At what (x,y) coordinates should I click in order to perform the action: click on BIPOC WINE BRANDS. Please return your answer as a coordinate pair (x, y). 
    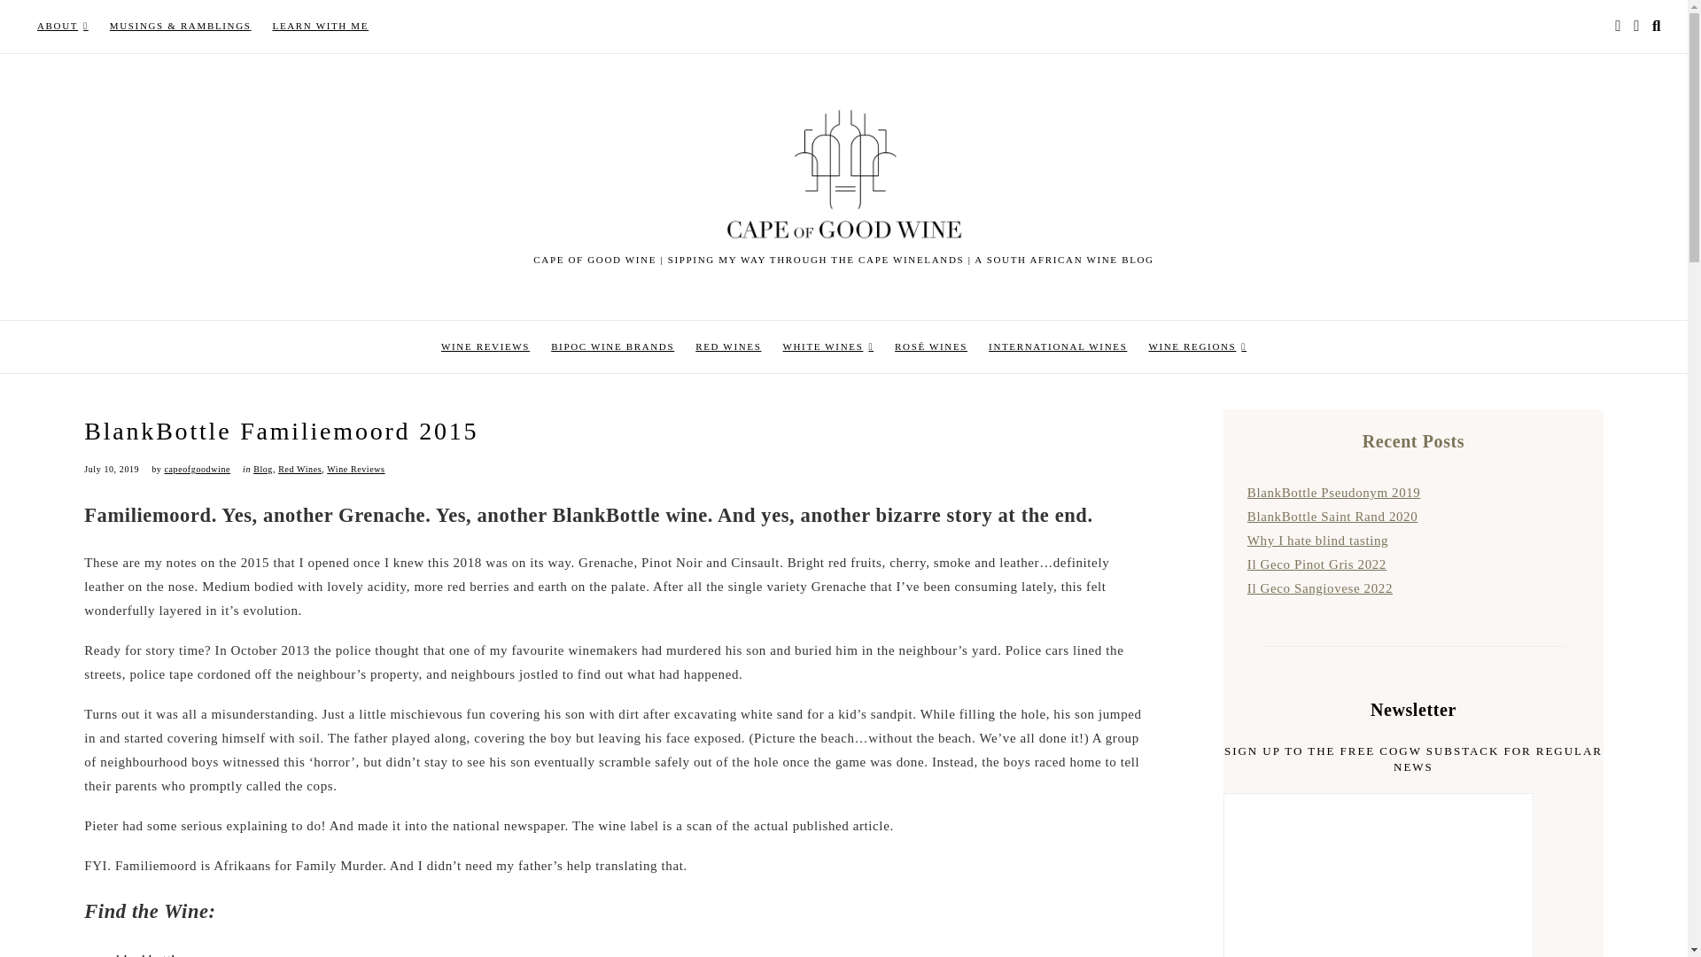
    Looking at the image, I should click on (613, 347).